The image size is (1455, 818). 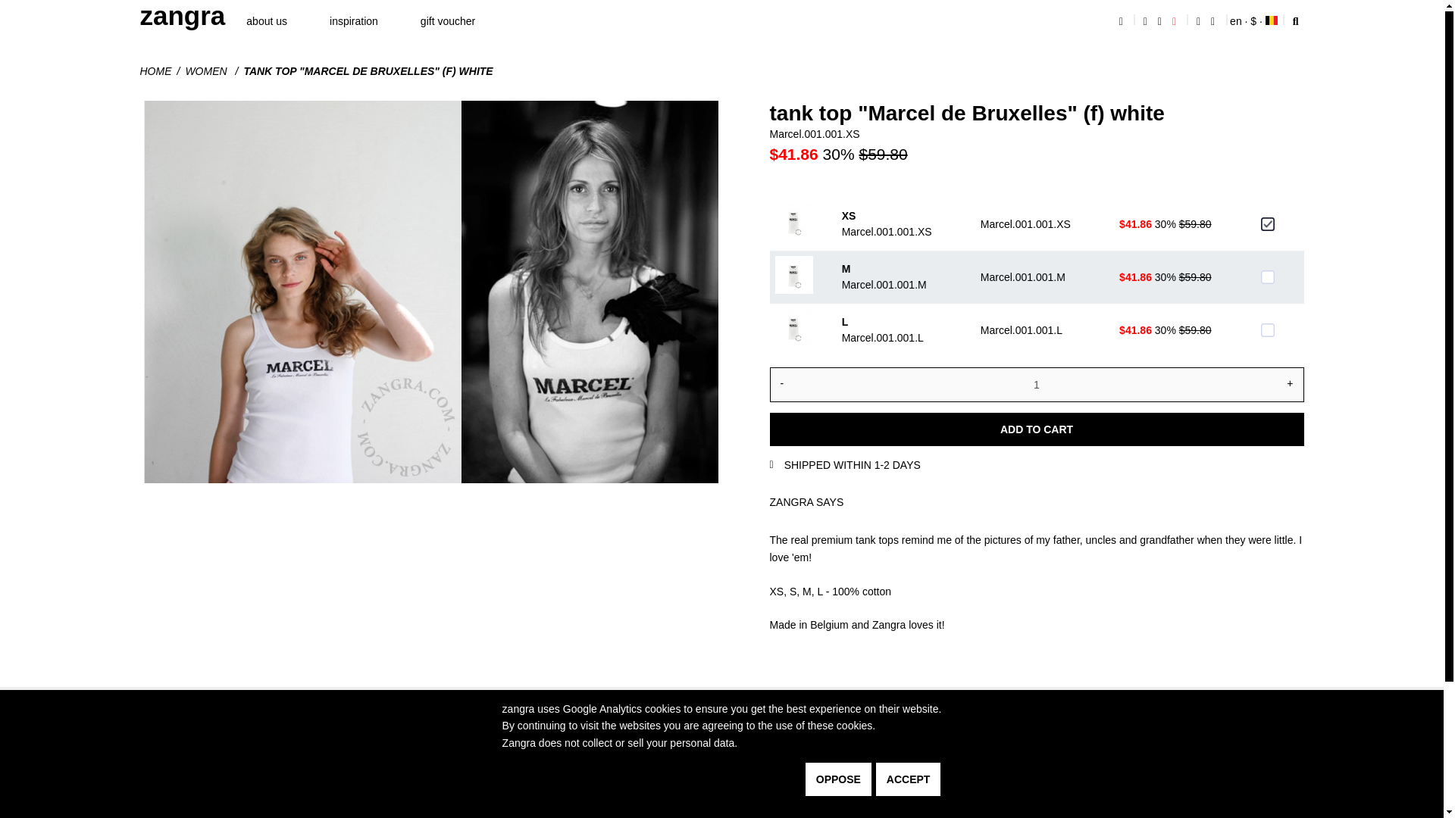 I want to click on forgot password ?, so click(x=1223, y=813).